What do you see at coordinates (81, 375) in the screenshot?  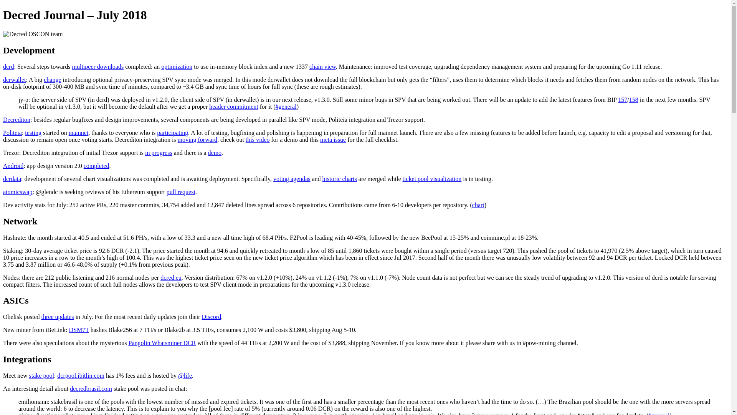 I see `dcrpool.ibitlin.com` at bounding box center [81, 375].